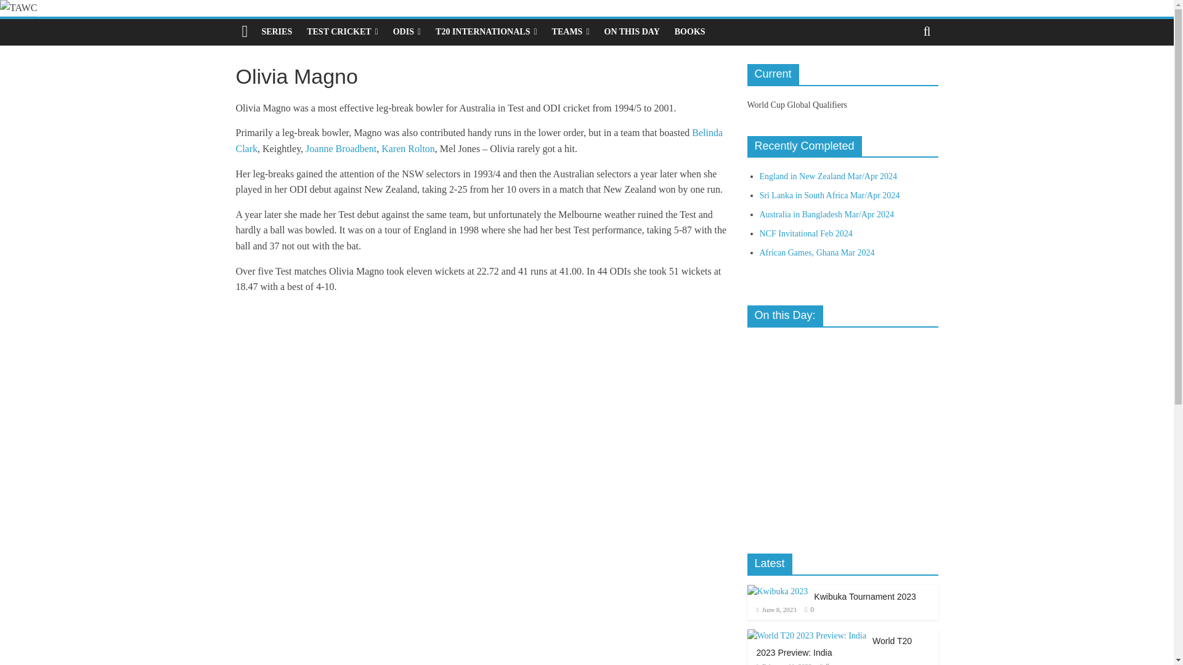  What do you see at coordinates (571, 32) in the screenshot?
I see `TEAMS` at bounding box center [571, 32].